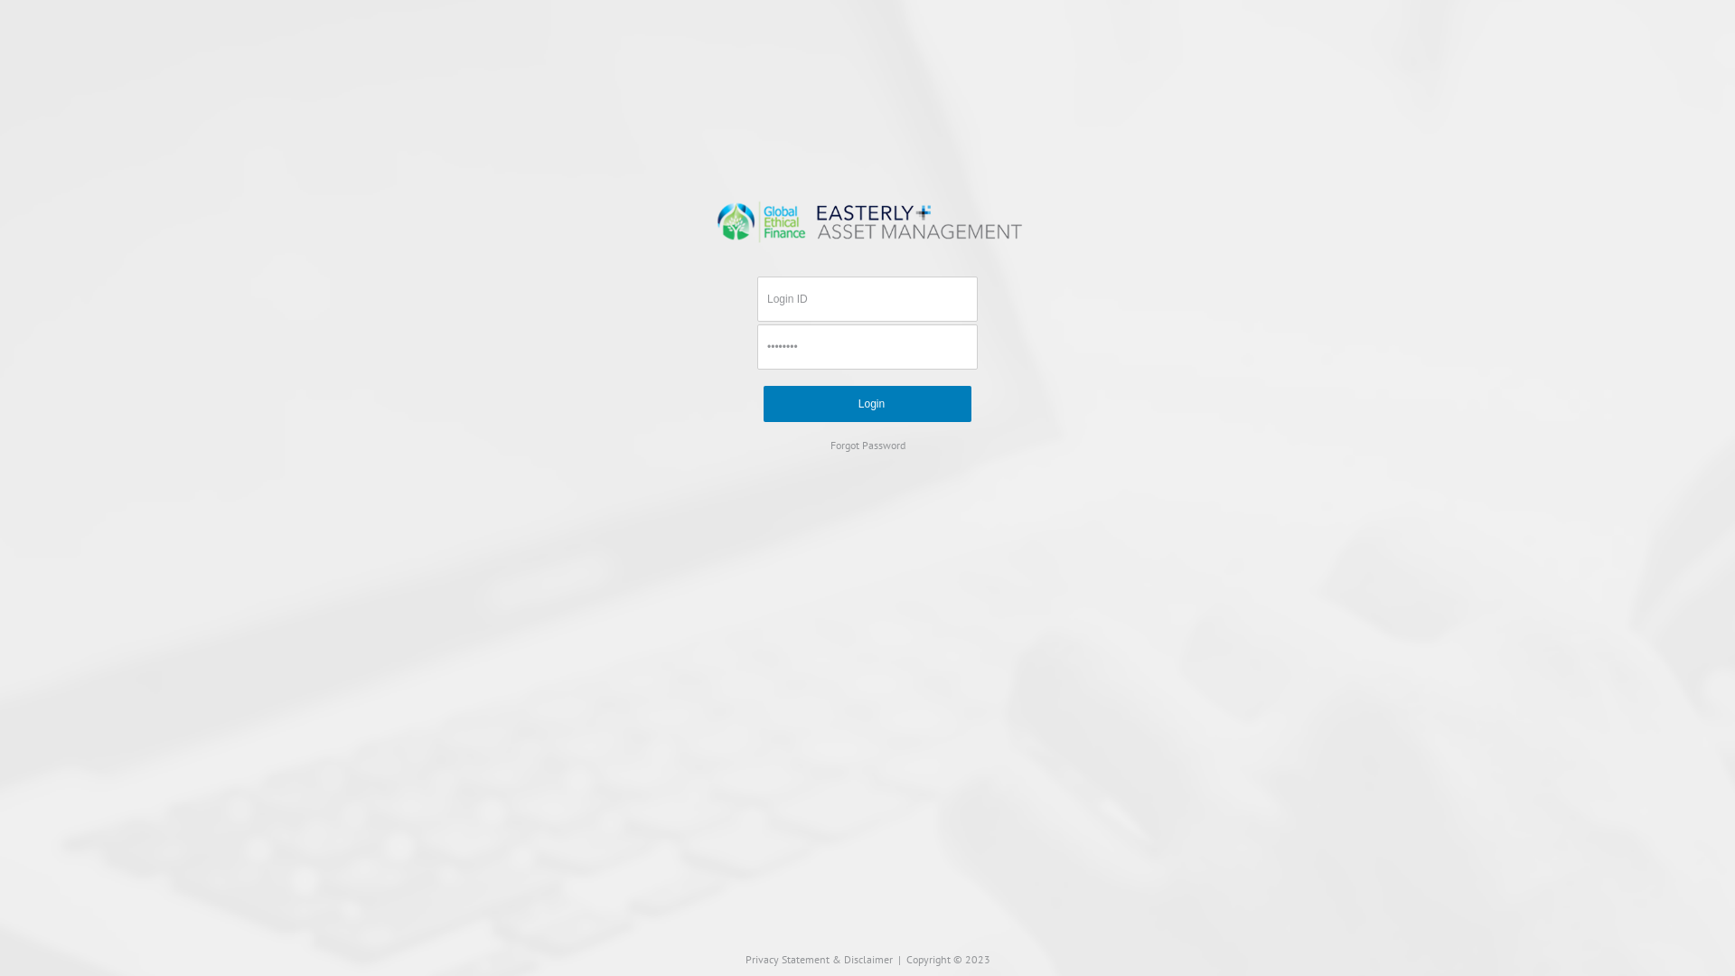 The image size is (1735, 976). What do you see at coordinates (819, 960) in the screenshot?
I see `Privacy Statement & Disclaimer` at bounding box center [819, 960].